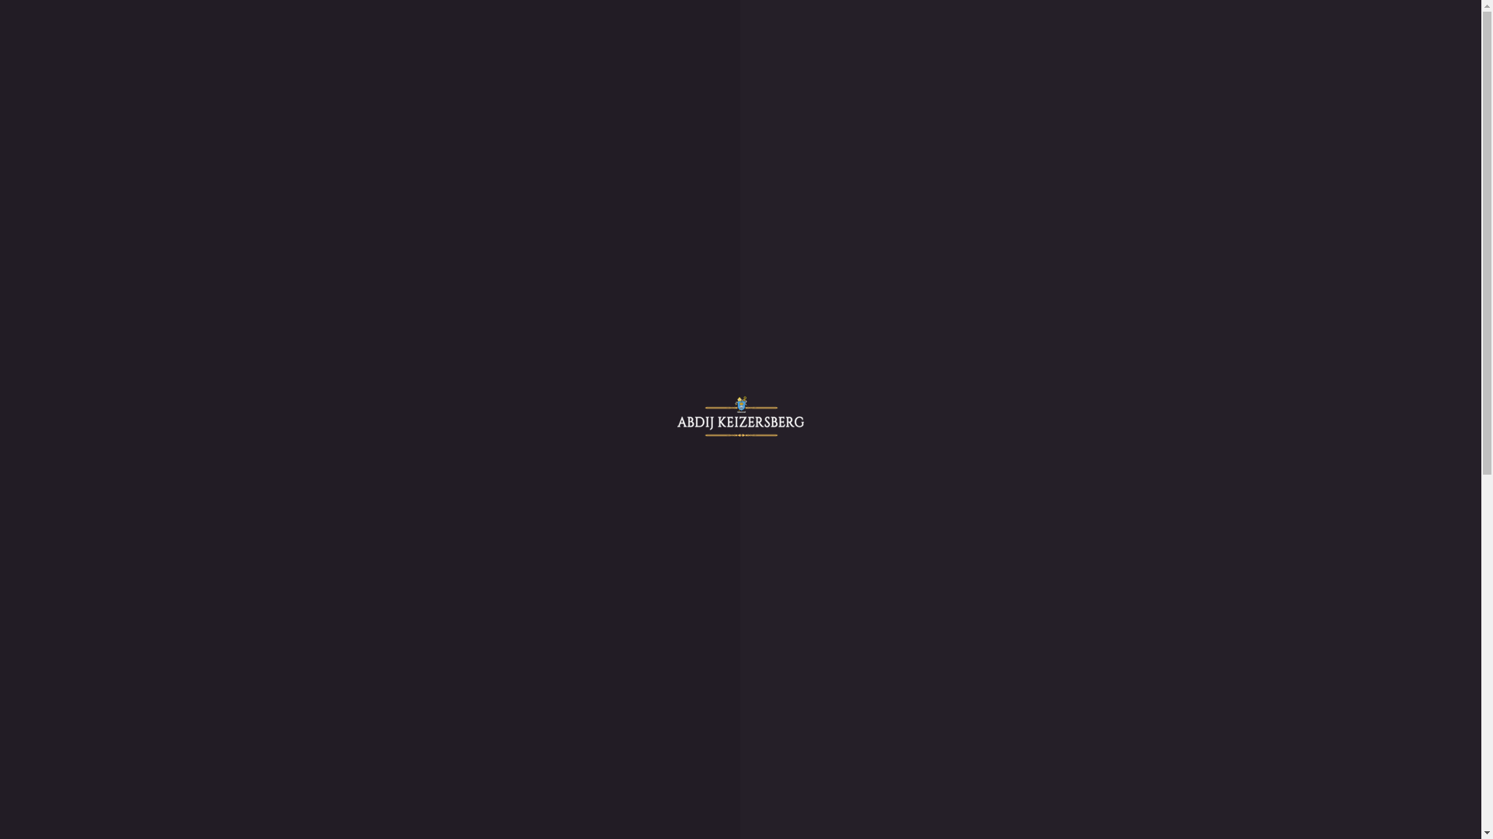 Image resolution: width=1493 pixels, height=839 pixels. Describe the element at coordinates (59, 353) in the screenshot. I see `De abdij` at that location.